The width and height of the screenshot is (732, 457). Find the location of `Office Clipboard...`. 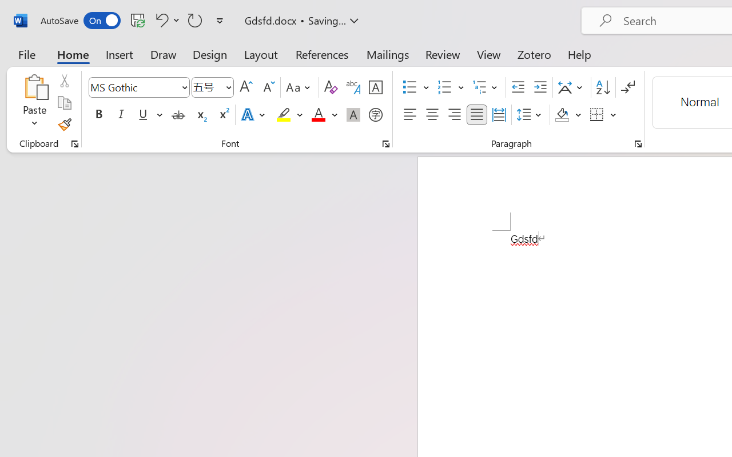

Office Clipboard... is located at coordinates (75, 144).